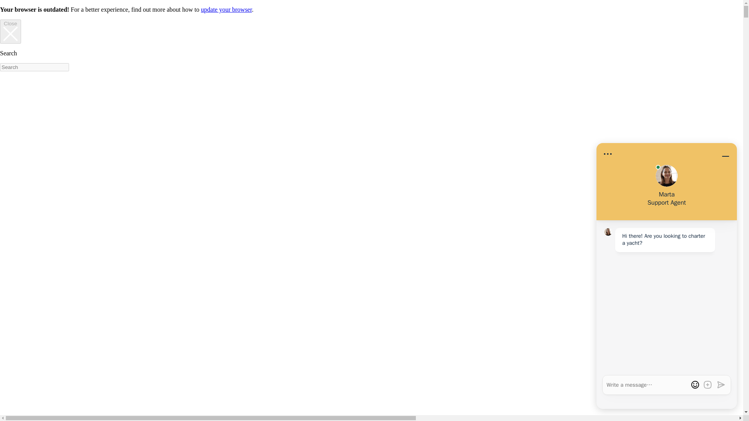  Describe the element at coordinates (10, 34) in the screenshot. I see `lightbox-close` at that location.